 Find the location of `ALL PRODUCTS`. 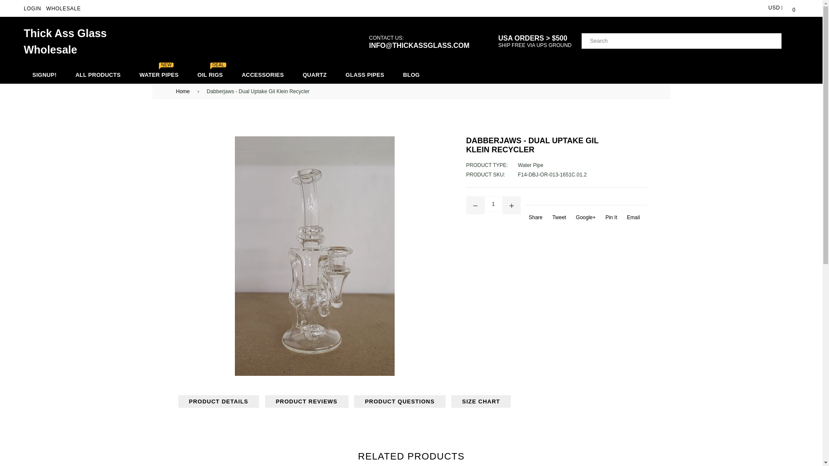

ALL PRODUCTS is located at coordinates (493, 204).